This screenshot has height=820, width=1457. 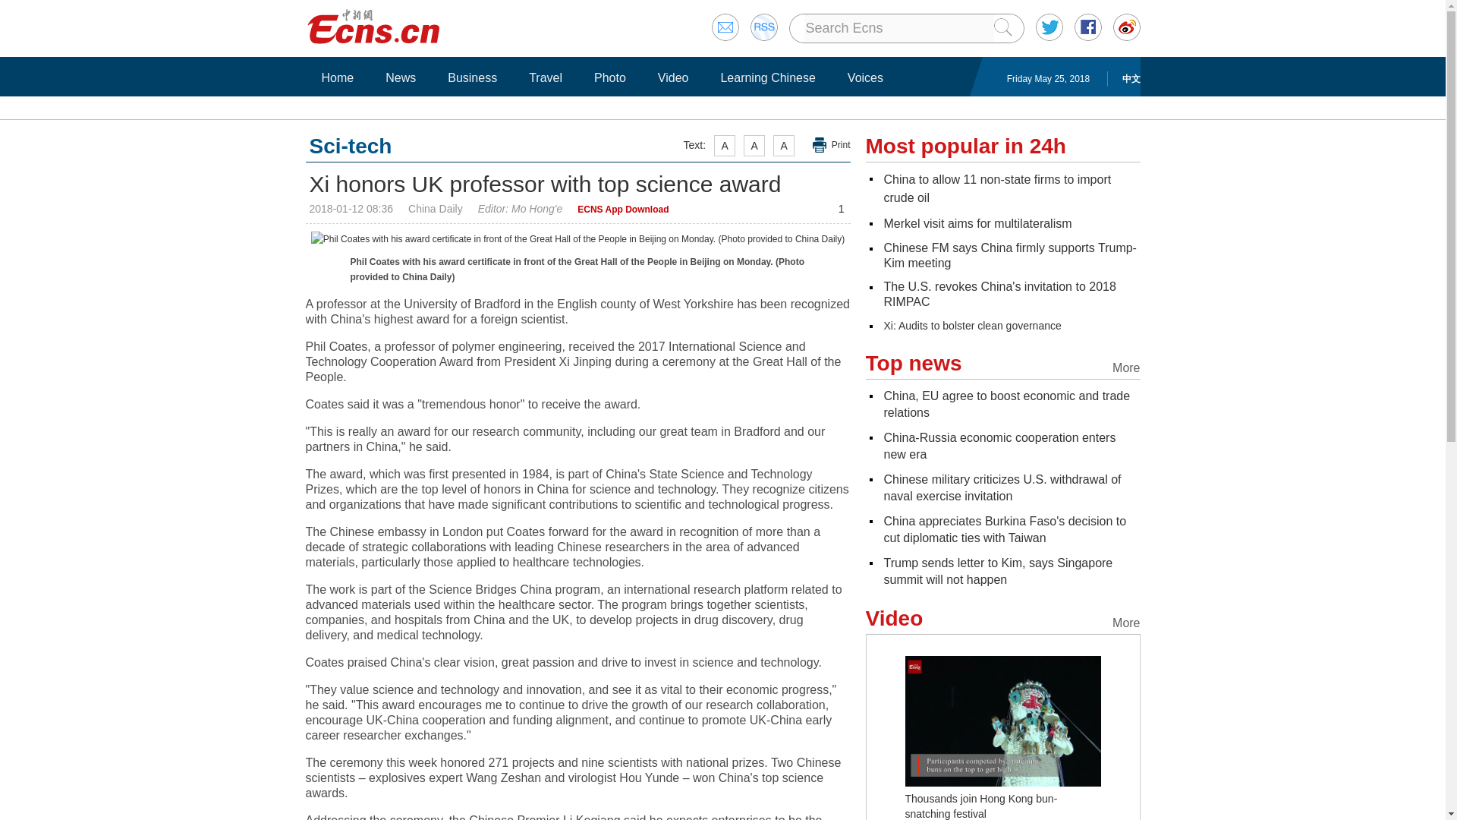 I want to click on ECNS App Download, so click(x=622, y=209).